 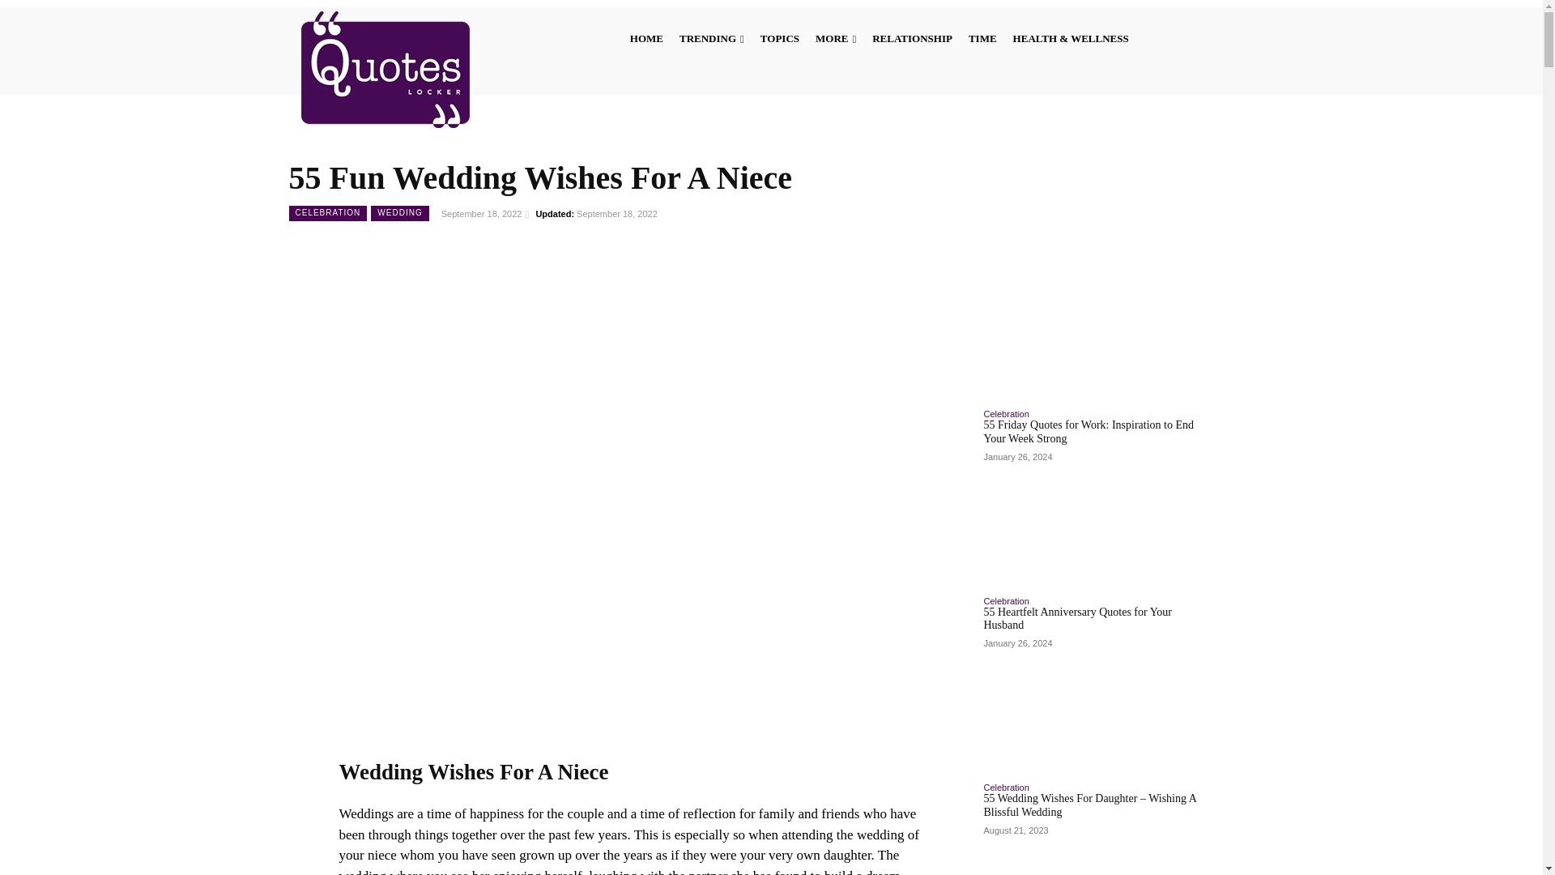 I want to click on HOME, so click(x=646, y=37).